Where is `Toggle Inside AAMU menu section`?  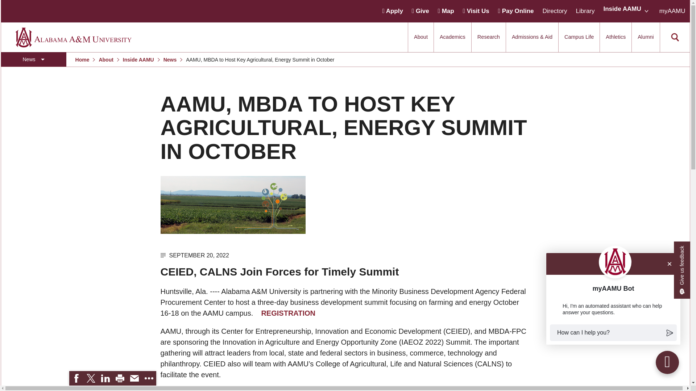 Toggle Inside AAMU menu section is located at coordinates (626, 11).